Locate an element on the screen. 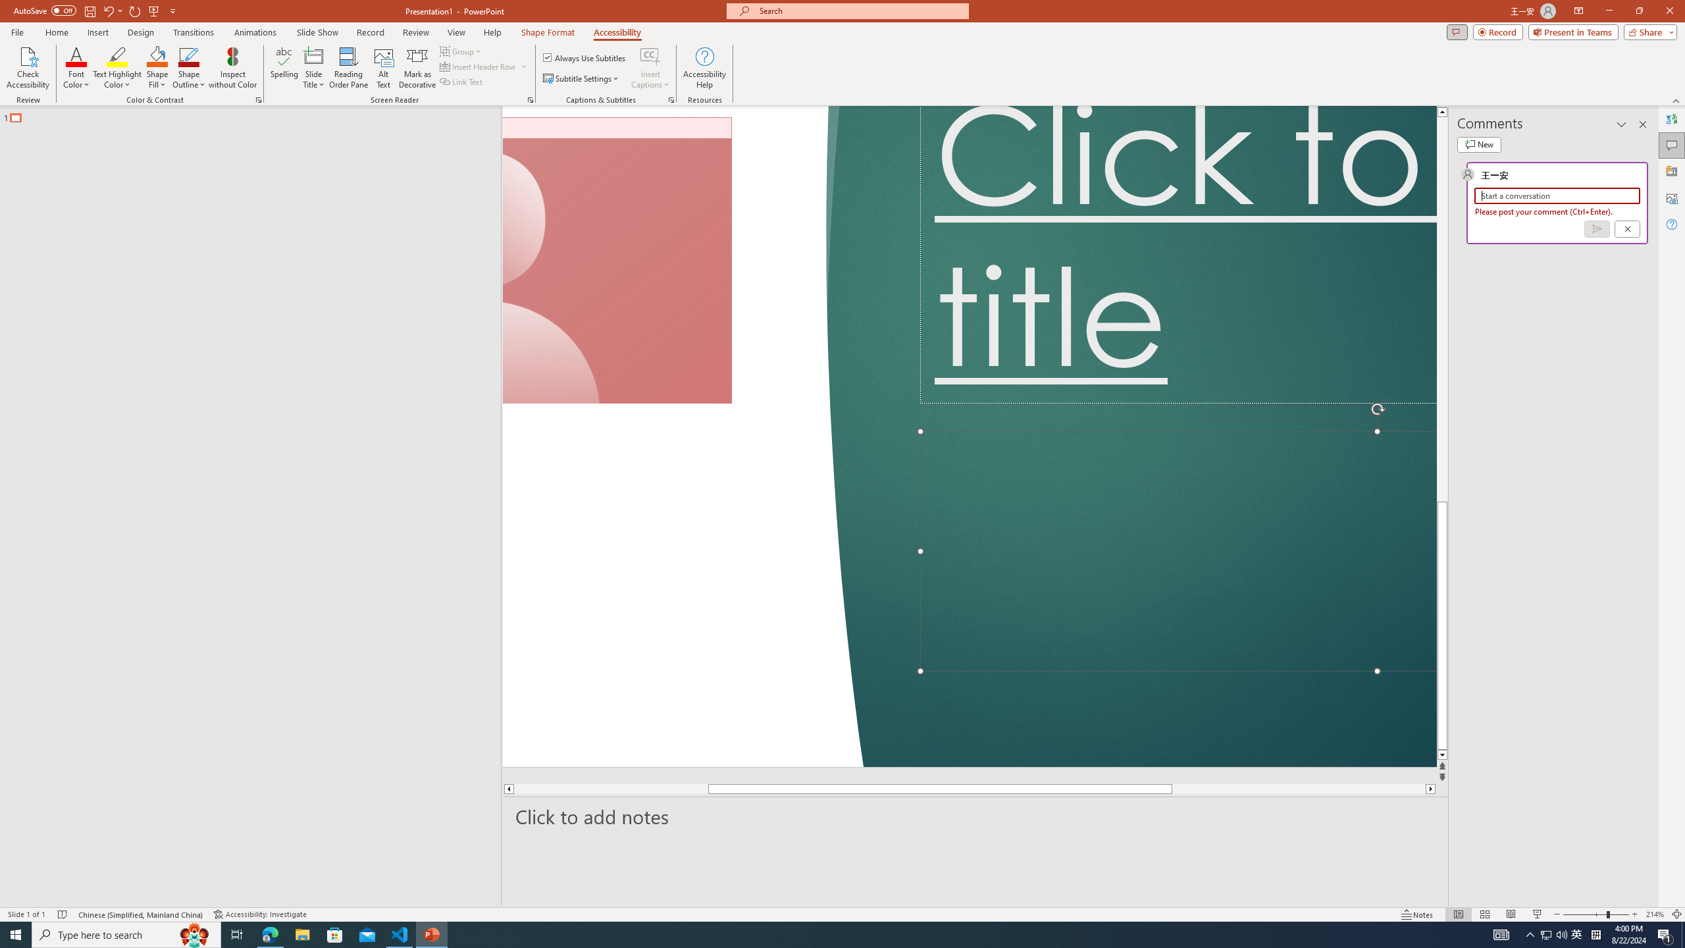  Class: NetUIImage is located at coordinates (1187, 124).